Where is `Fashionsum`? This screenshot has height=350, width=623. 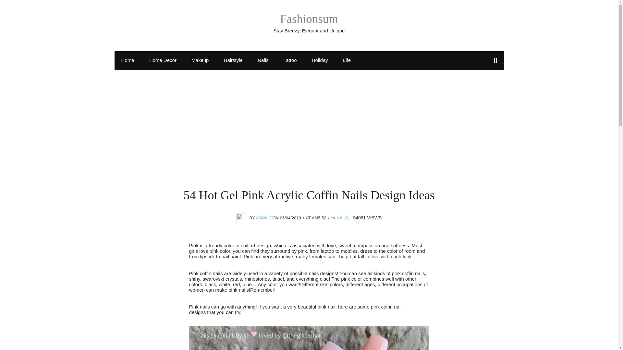 Fashionsum is located at coordinates (309, 19).